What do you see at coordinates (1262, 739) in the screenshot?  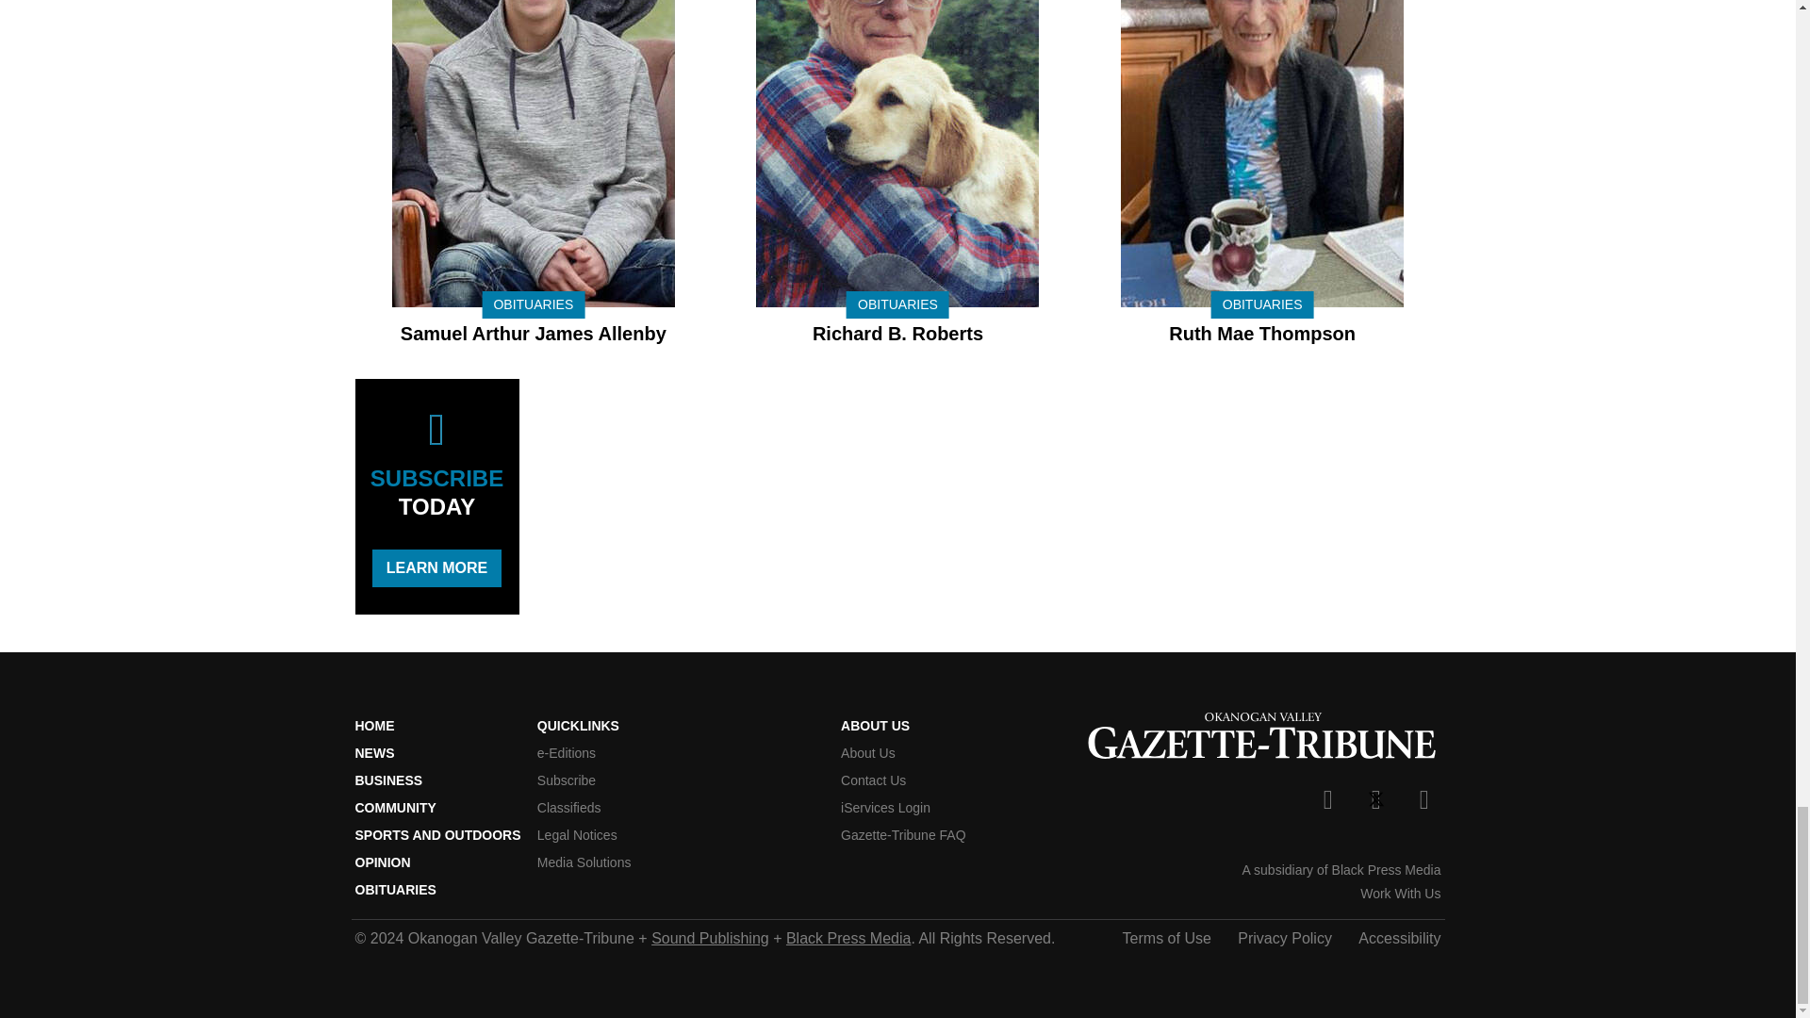 I see `Gazette-Tribune` at bounding box center [1262, 739].